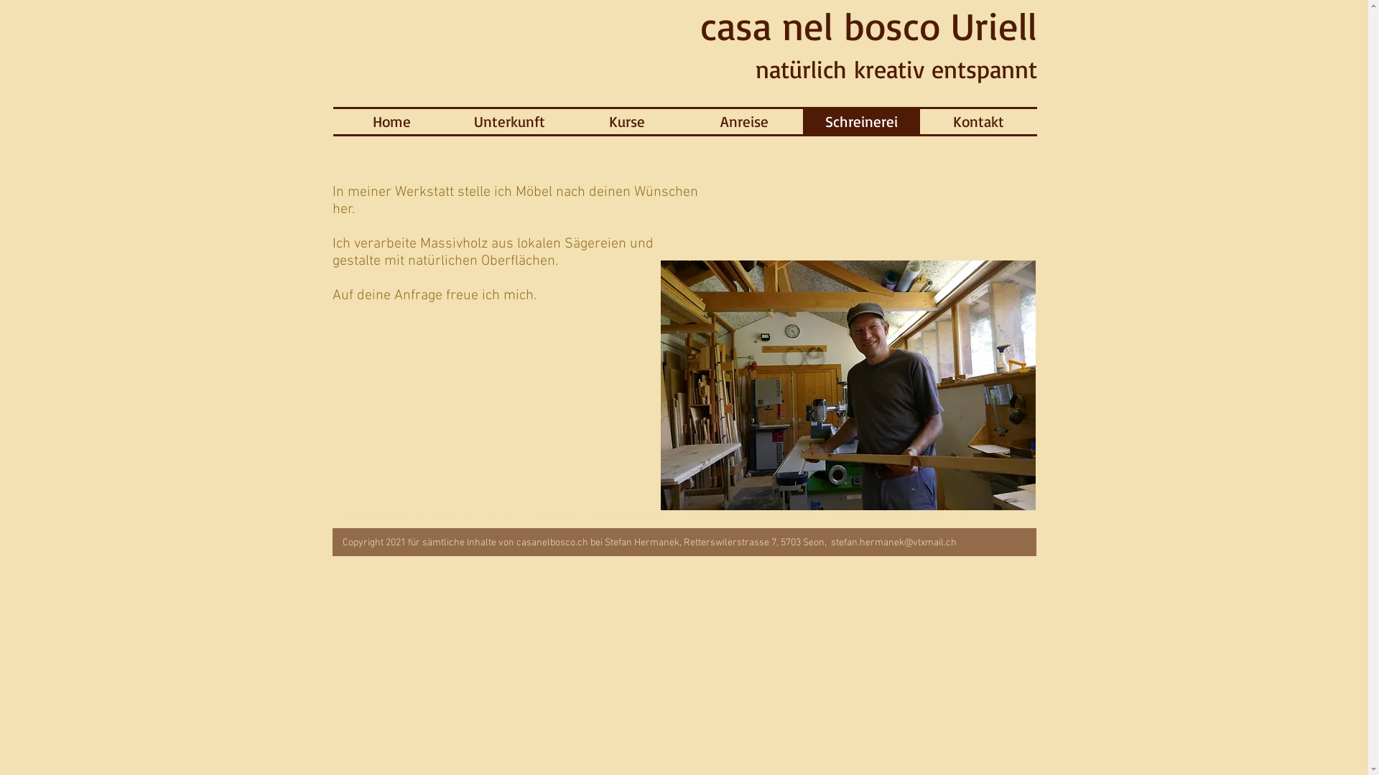 This screenshot has height=775, width=1379. Describe the element at coordinates (744, 121) in the screenshot. I see `Anreise` at that location.